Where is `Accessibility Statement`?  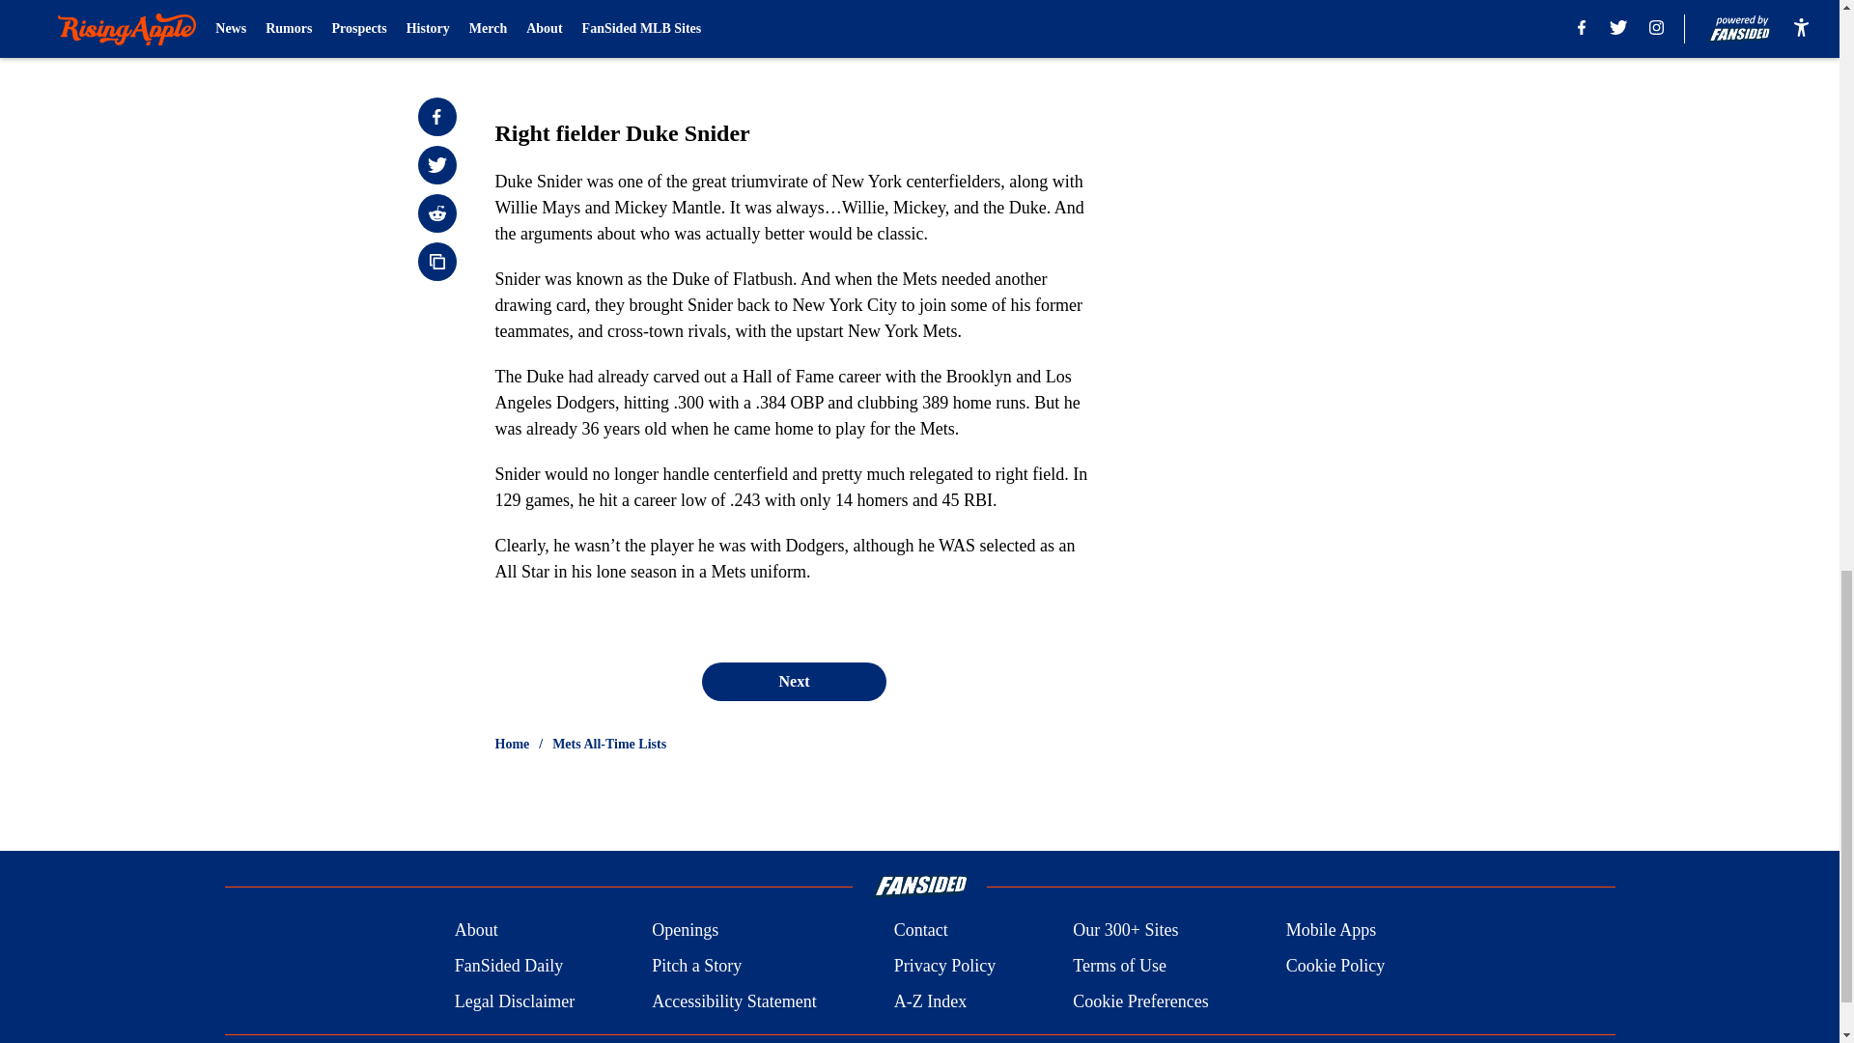 Accessibility Statement is located at coordinates (734, 1001).